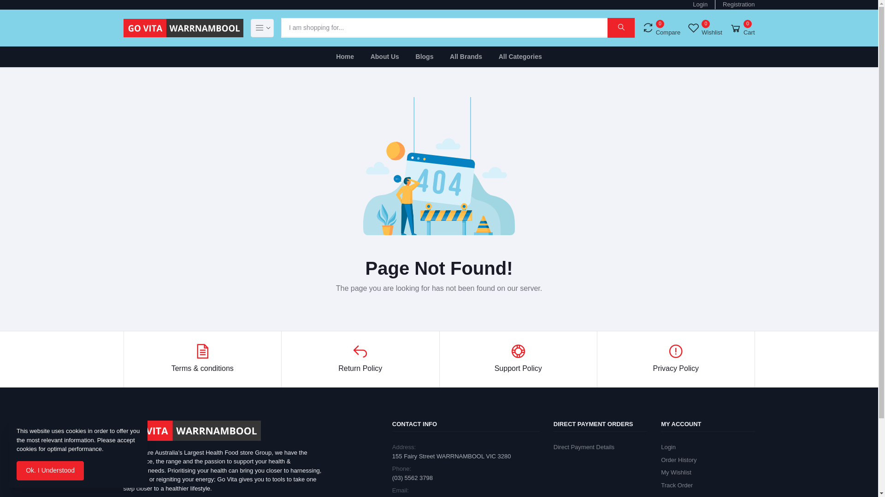 The width and height of the screenshot is (885, 497). What do you see at coordinates (466, 56) in the screenshot?
I see `All Brands` at bounding box center [466, 56].